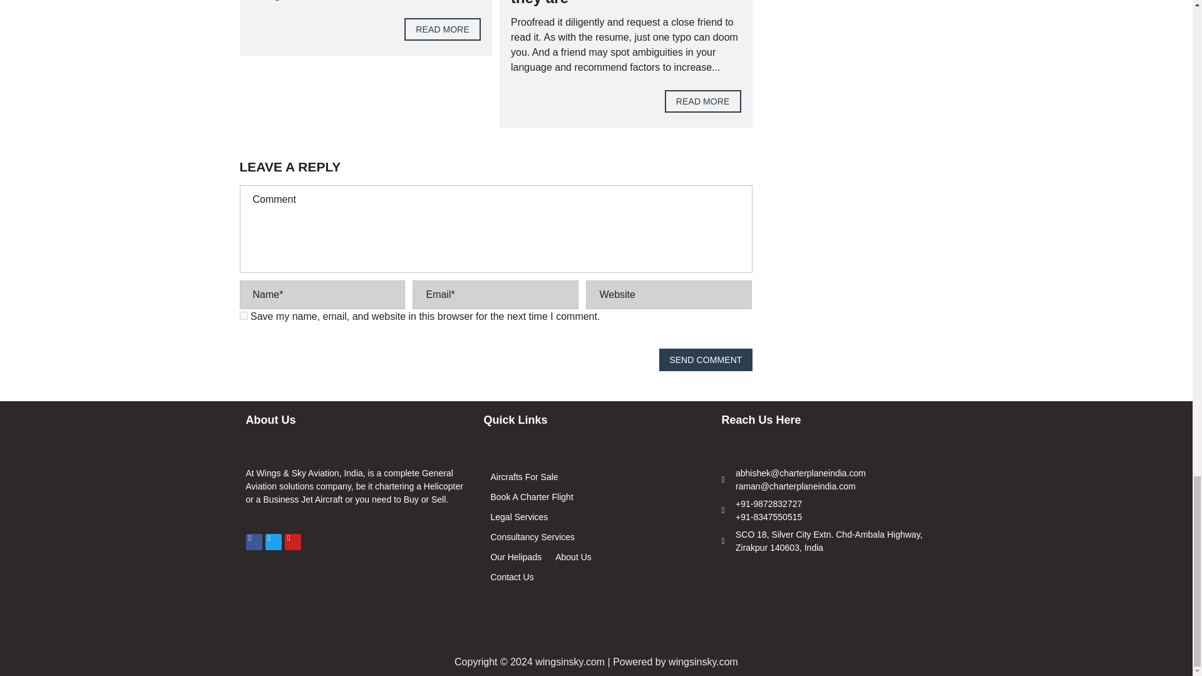 The width and height of the screenshot is (1202, 676). What do you see at coordinates (243, 315) in the screenshot?
I see `yes` at bounding box center [243, 315].